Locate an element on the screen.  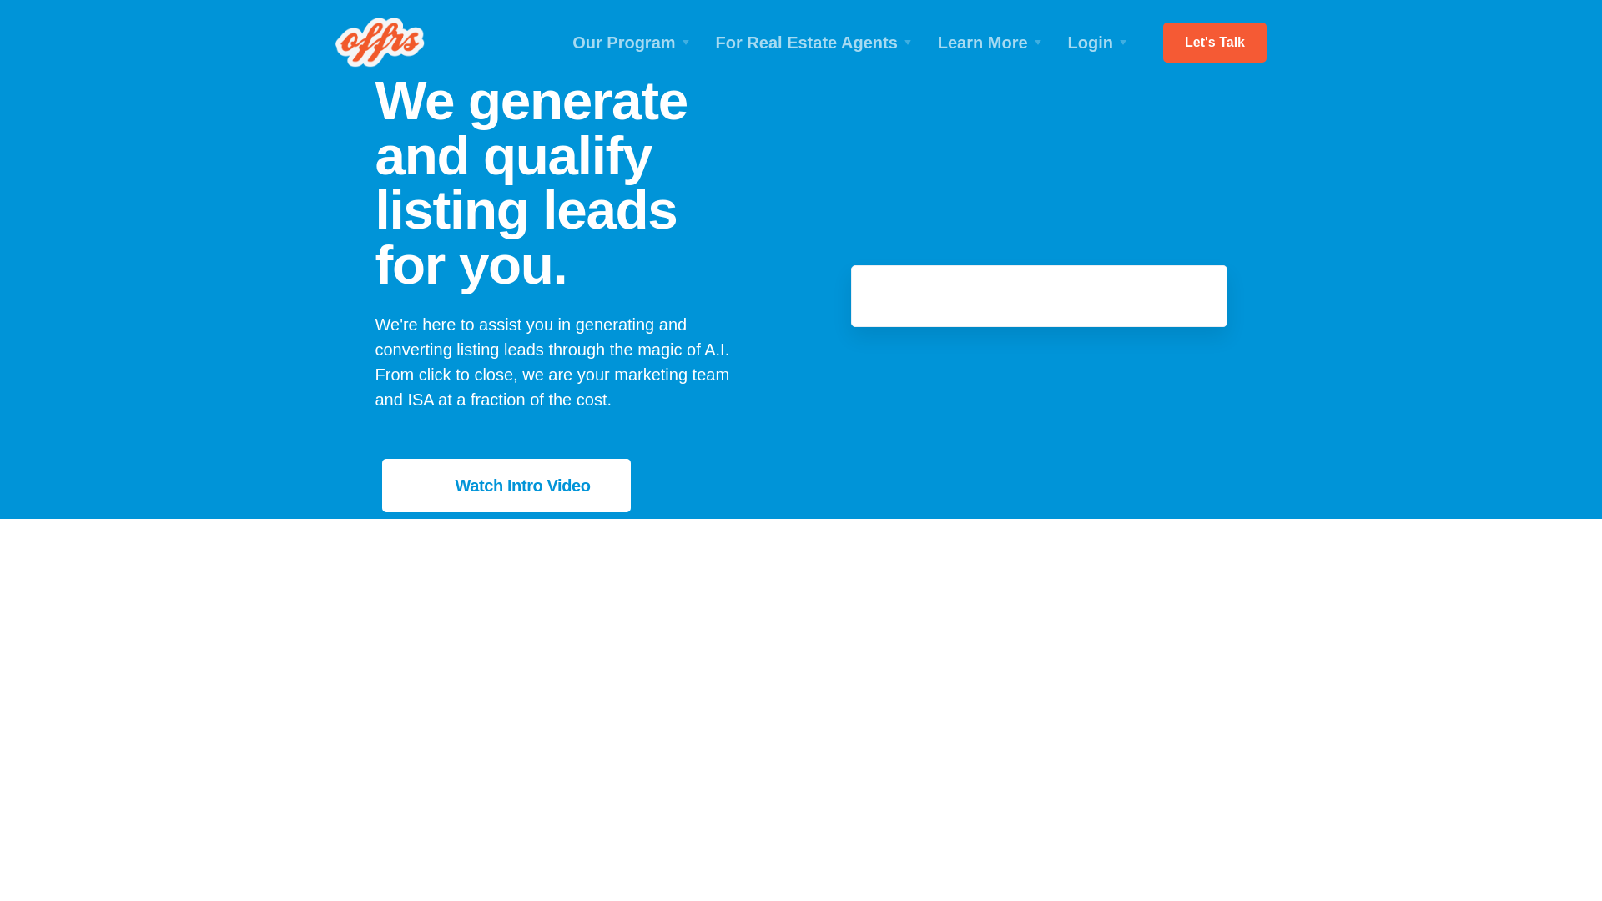
Learn More is located at coordinates (992, 43).